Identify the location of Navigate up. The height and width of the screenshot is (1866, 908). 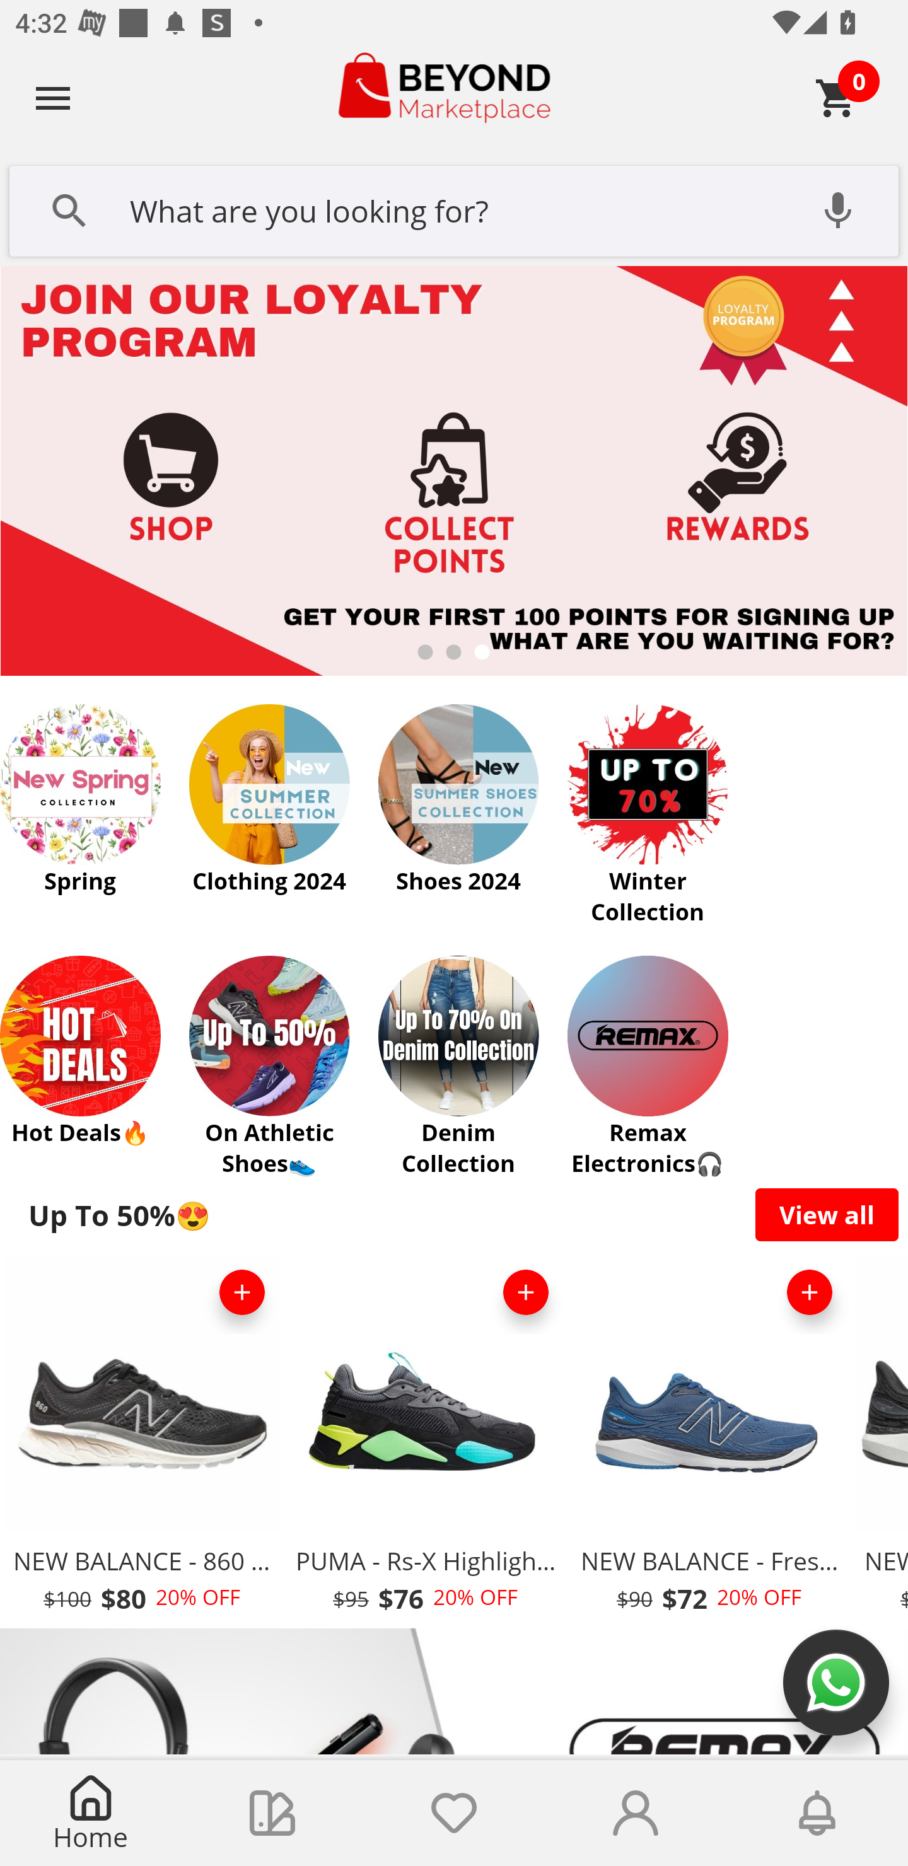
(53, 98).